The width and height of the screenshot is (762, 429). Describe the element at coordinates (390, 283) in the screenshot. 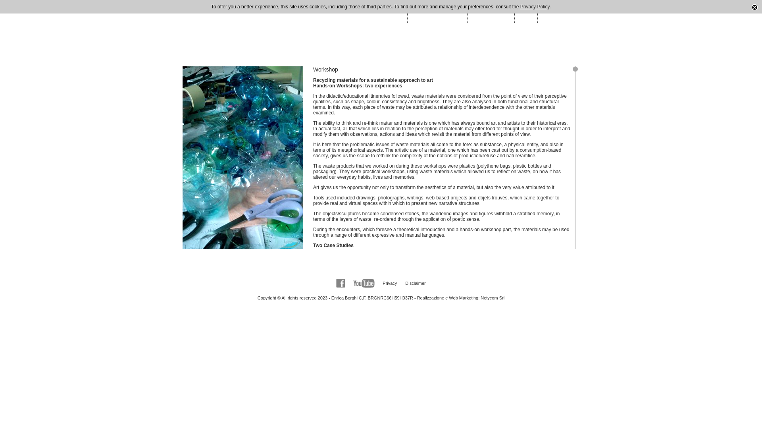

I see `Privacy` at that location.